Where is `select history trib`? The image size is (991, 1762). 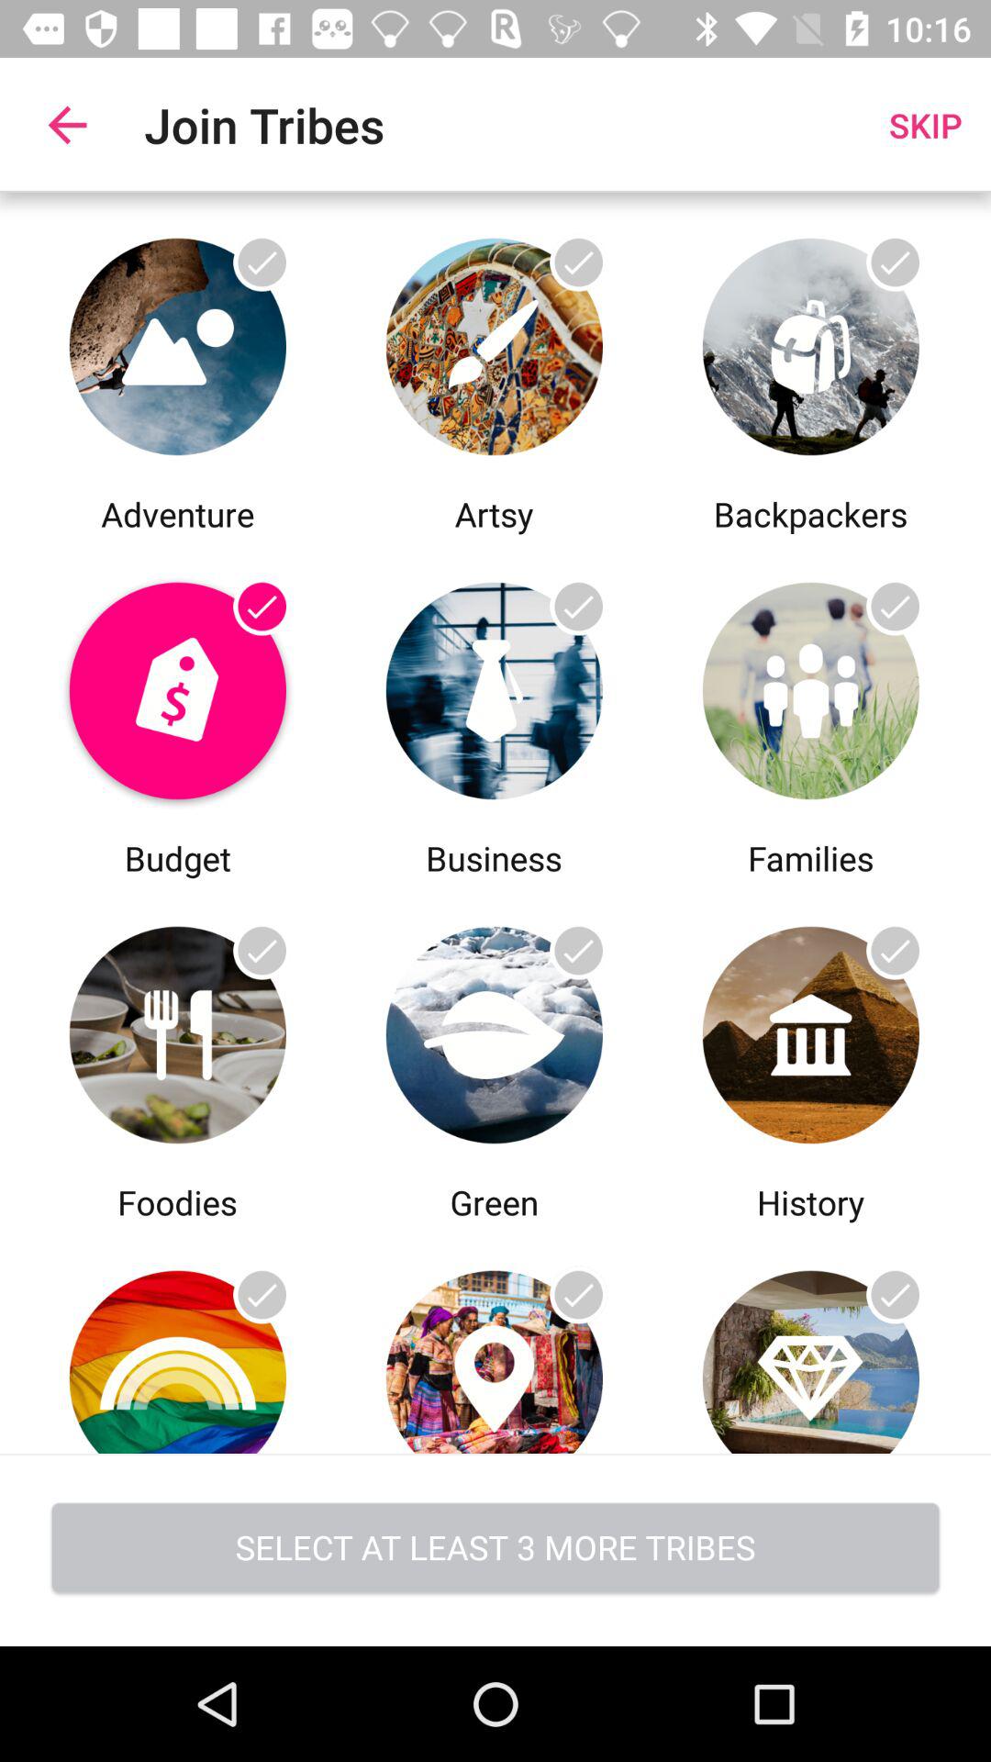 select history trib is located at coordinates (811, 1030).